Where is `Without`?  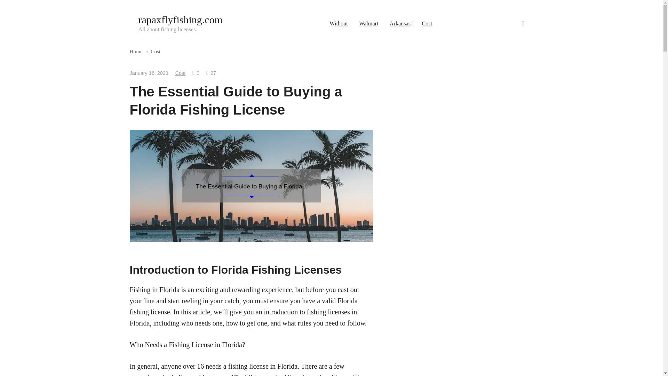
Without is located at coordinates (338, 24).